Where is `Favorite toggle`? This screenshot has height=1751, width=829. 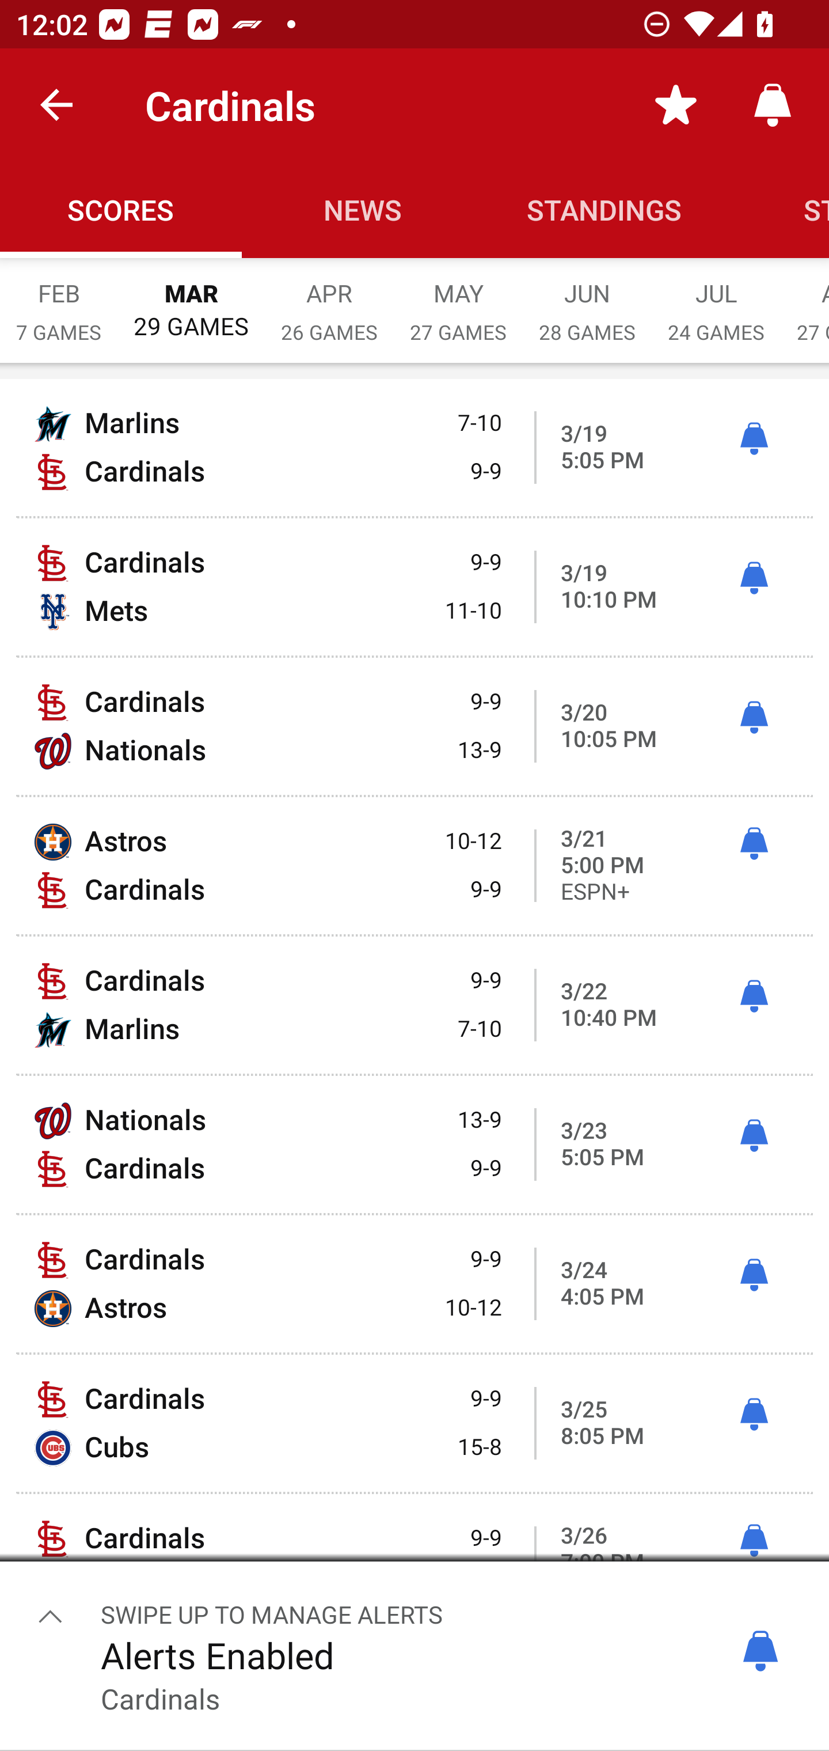
Favorite toggle is located at coordinates (676, 105).